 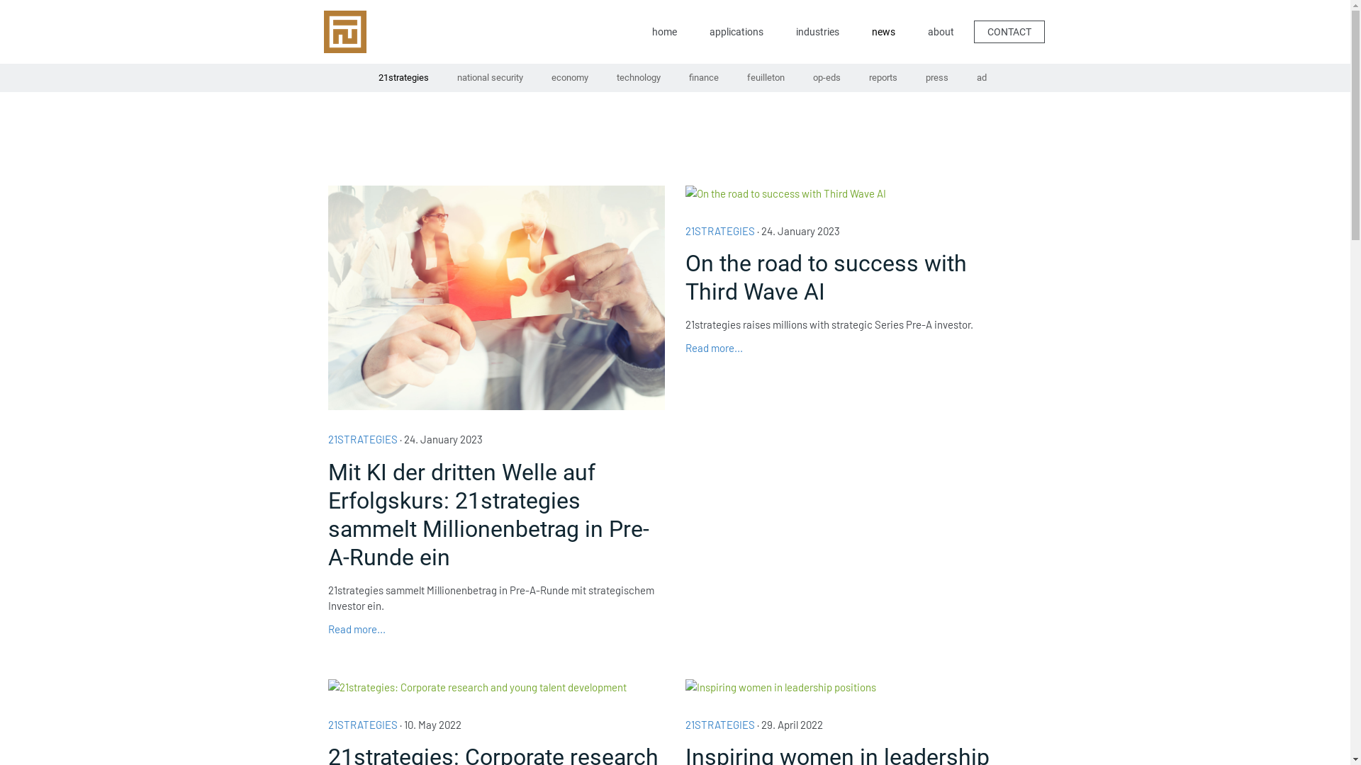 What do you see at coordinates (766, 78) in the screenshot?
I see `feuilleton` at bounding box center [766, 78].